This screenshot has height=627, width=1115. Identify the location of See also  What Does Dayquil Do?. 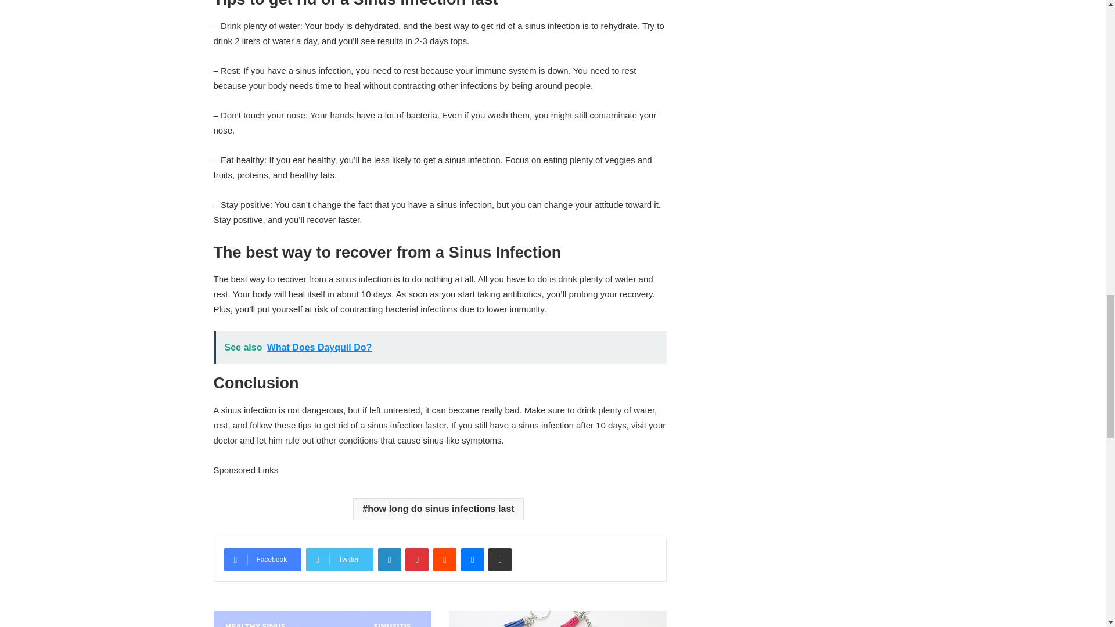
(440, 348).